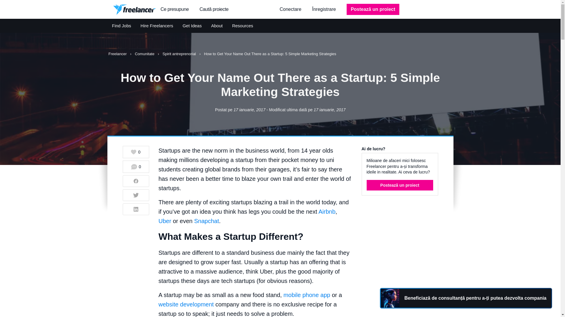 The image size is (565, 317). What do you see at coordinates (121, 26) in the screenshot?
I see `Find Jobs` at bounding box center [121, 26].